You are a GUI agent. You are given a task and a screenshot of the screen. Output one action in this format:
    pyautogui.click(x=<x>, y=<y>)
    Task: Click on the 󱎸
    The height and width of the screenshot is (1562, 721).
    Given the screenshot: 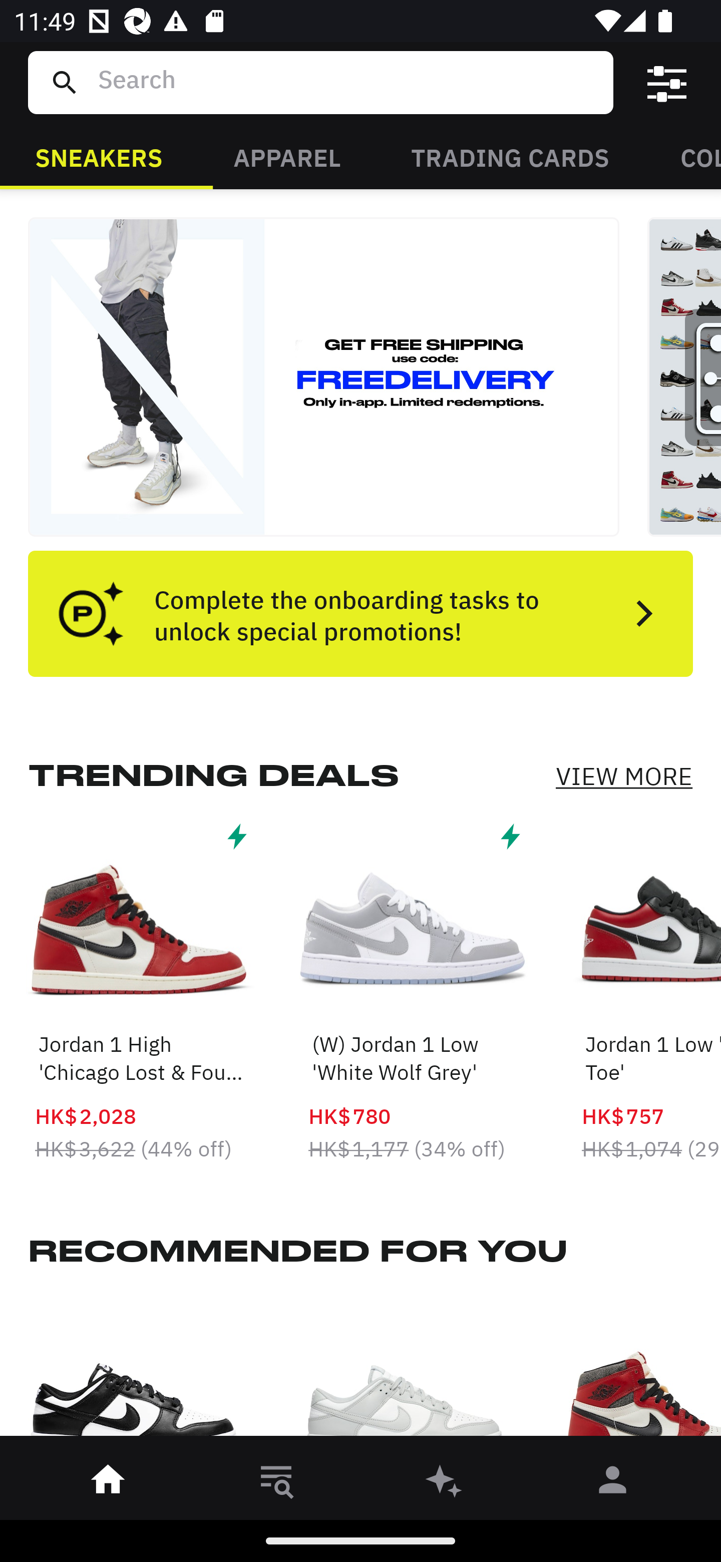 What is the action you would take?
    pyautogui.click(x=276, y=1483)
    